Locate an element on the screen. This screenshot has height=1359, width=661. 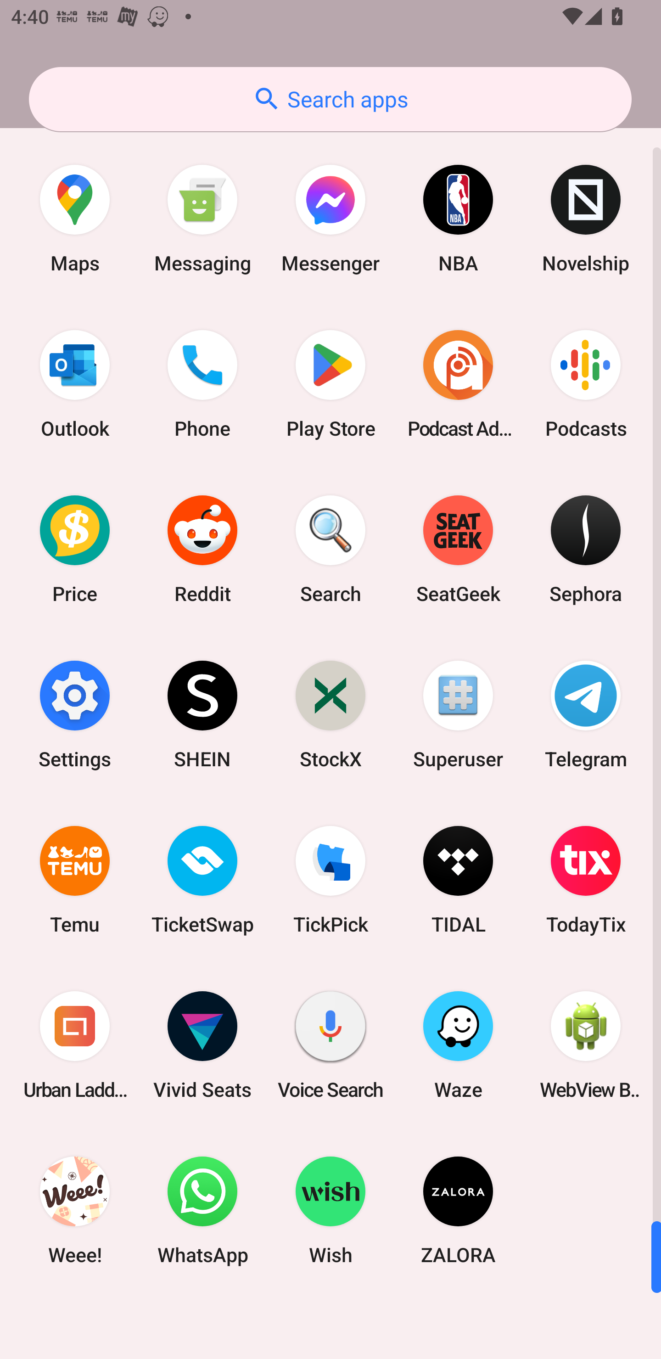
Waze is located at coordinates (458, 1045).